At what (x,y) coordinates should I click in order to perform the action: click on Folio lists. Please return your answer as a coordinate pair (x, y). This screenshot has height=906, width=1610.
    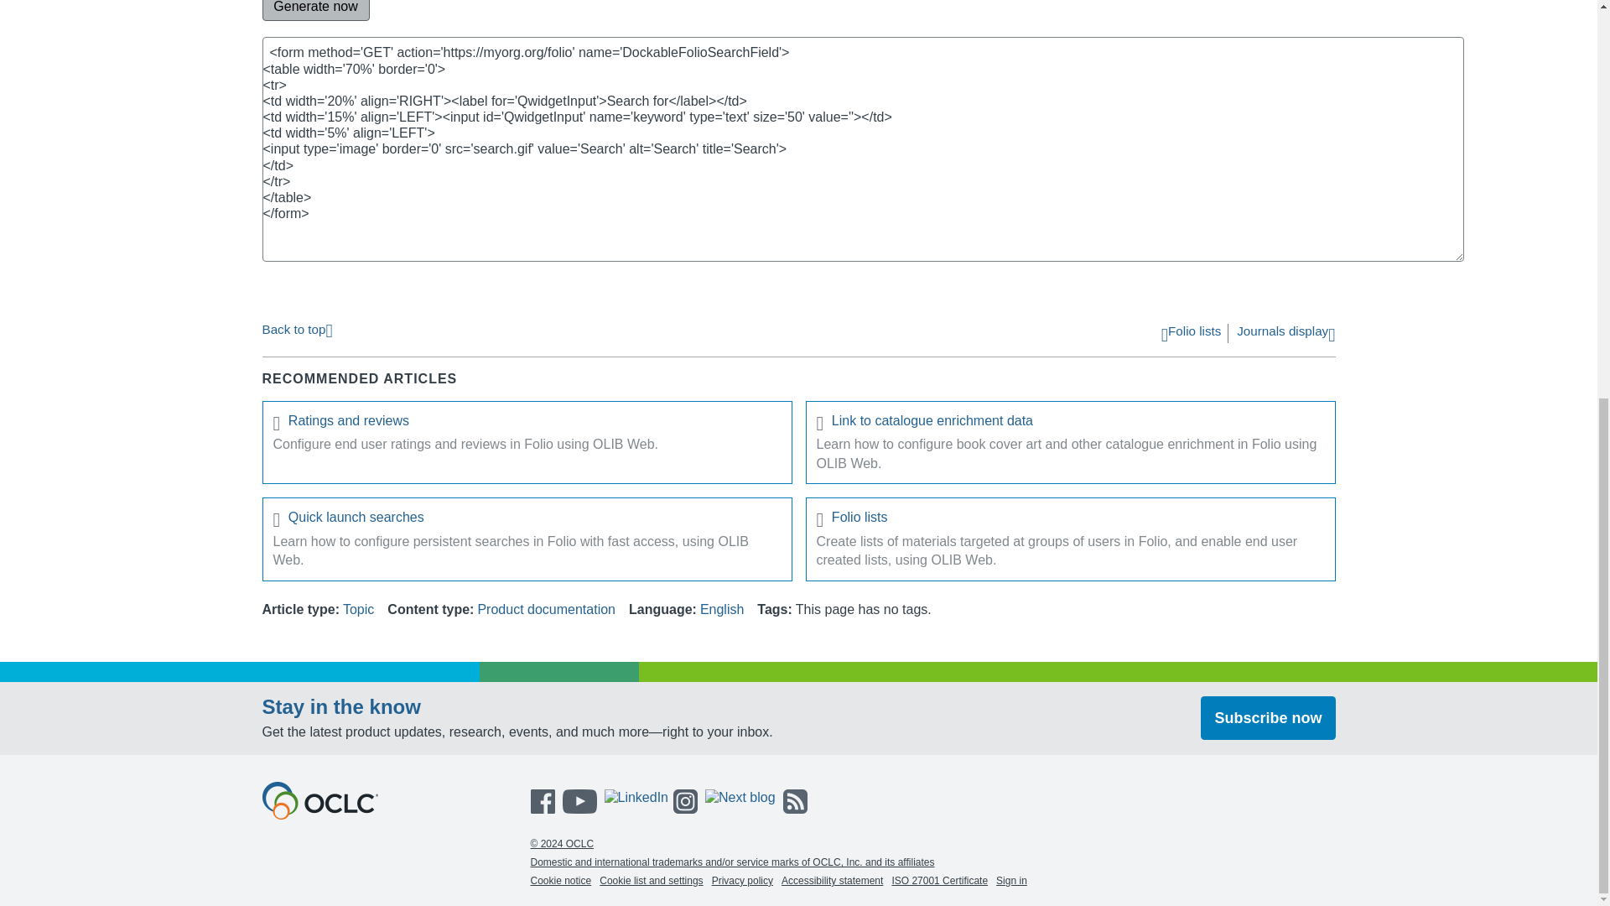
    Looking at the image, I should click on (1070, 520).